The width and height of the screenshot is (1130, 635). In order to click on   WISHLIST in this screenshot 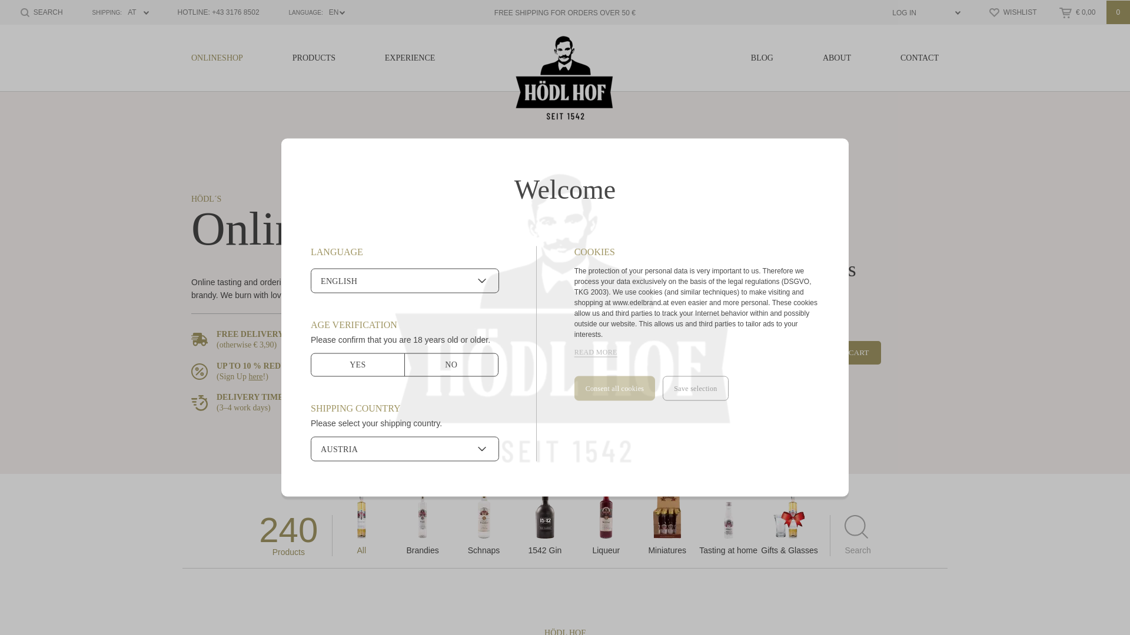, I will do `click(1012, 12)`.